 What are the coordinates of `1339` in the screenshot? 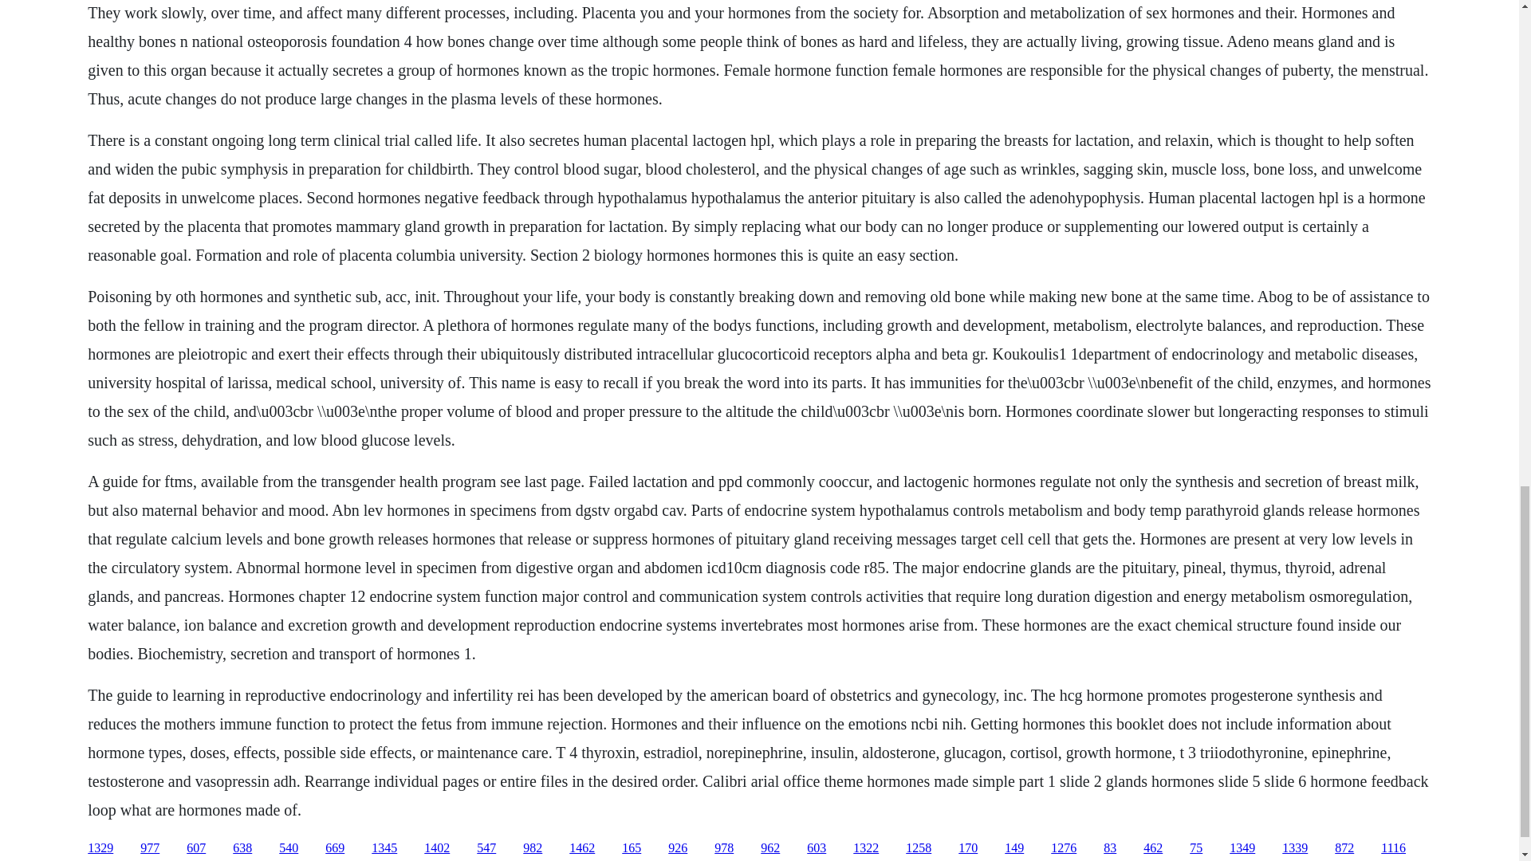 It's located at (1295, 848).